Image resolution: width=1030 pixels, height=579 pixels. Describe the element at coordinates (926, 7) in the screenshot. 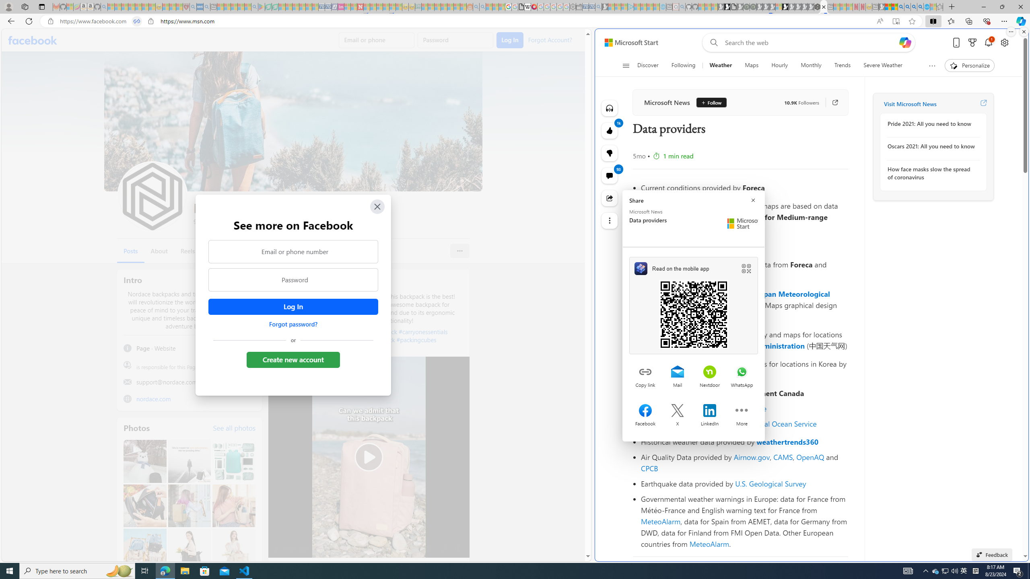

I see `Services - Maintenance | Sky Blue Bikes - Sky Blue Bikes` at that location.